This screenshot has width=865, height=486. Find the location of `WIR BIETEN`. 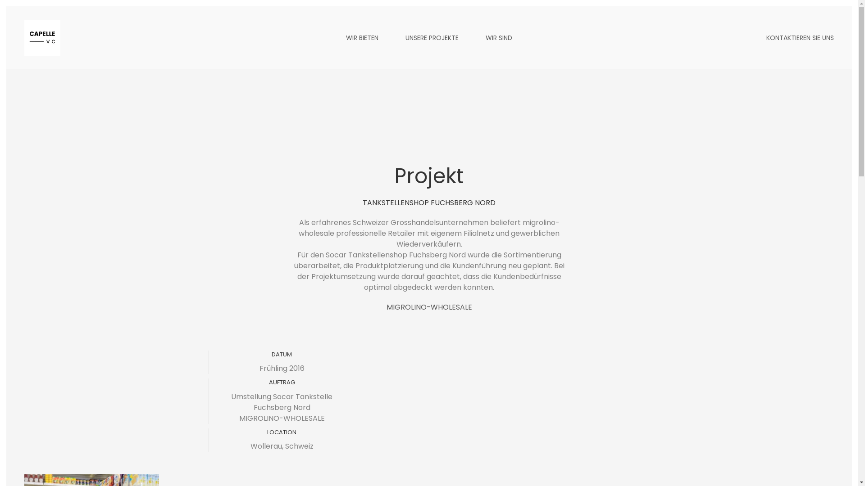

WIR BIETEN is located at coordinates (362, 38).